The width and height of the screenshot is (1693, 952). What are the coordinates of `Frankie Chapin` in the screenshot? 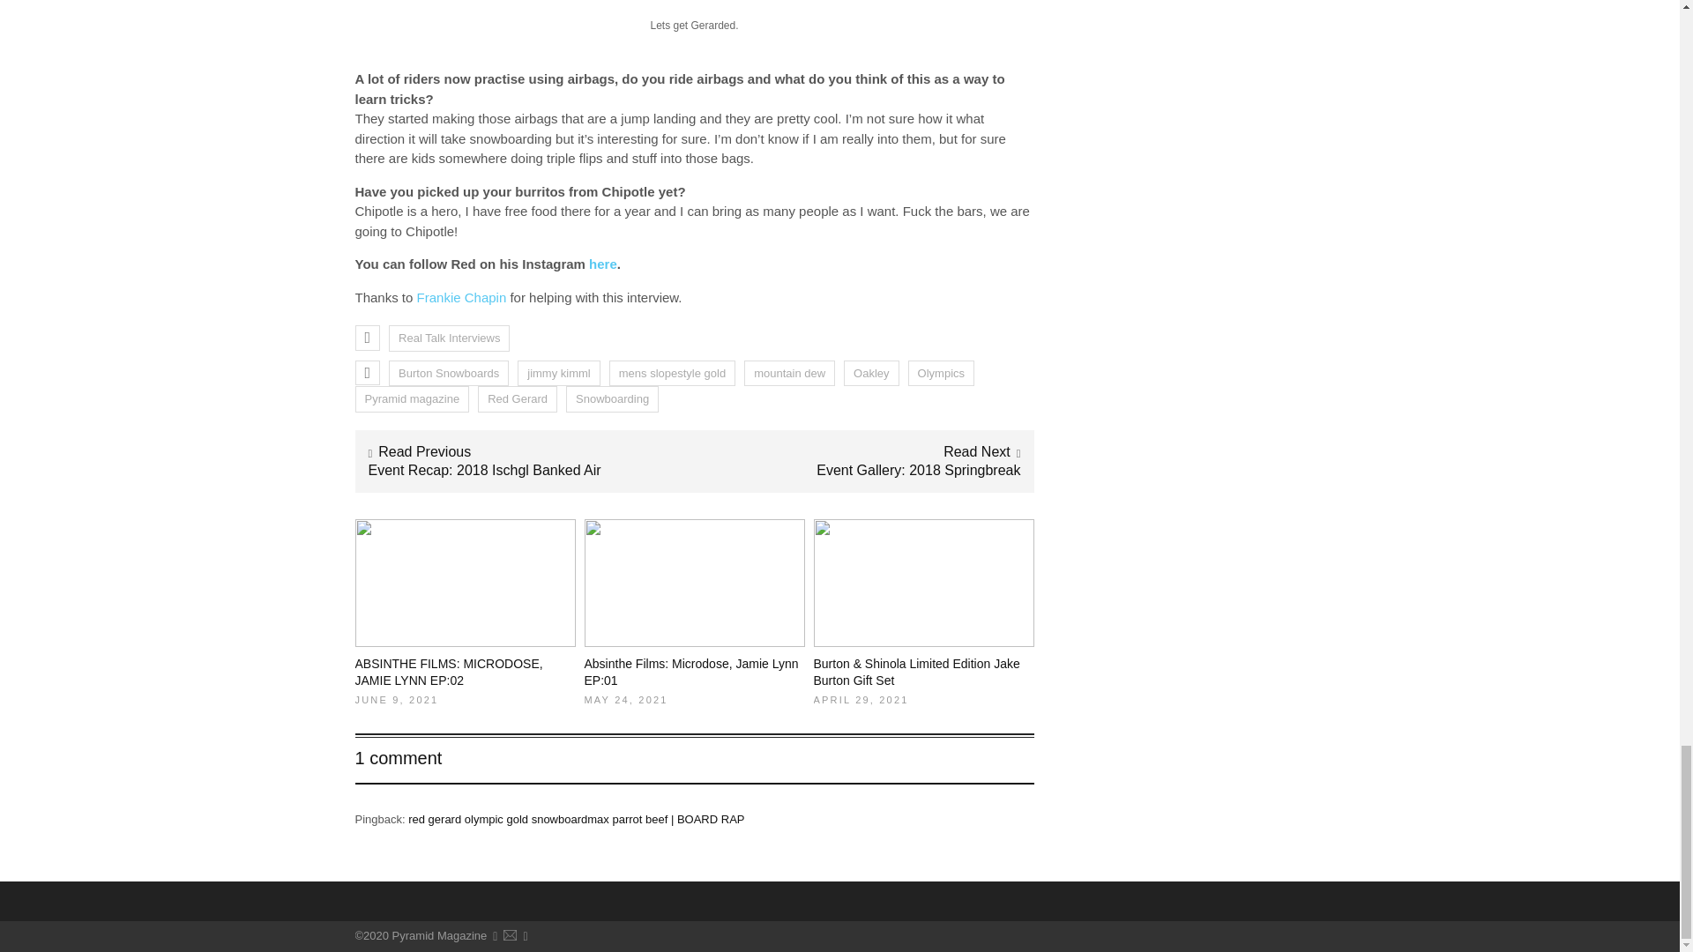 It's located at (461, 297).